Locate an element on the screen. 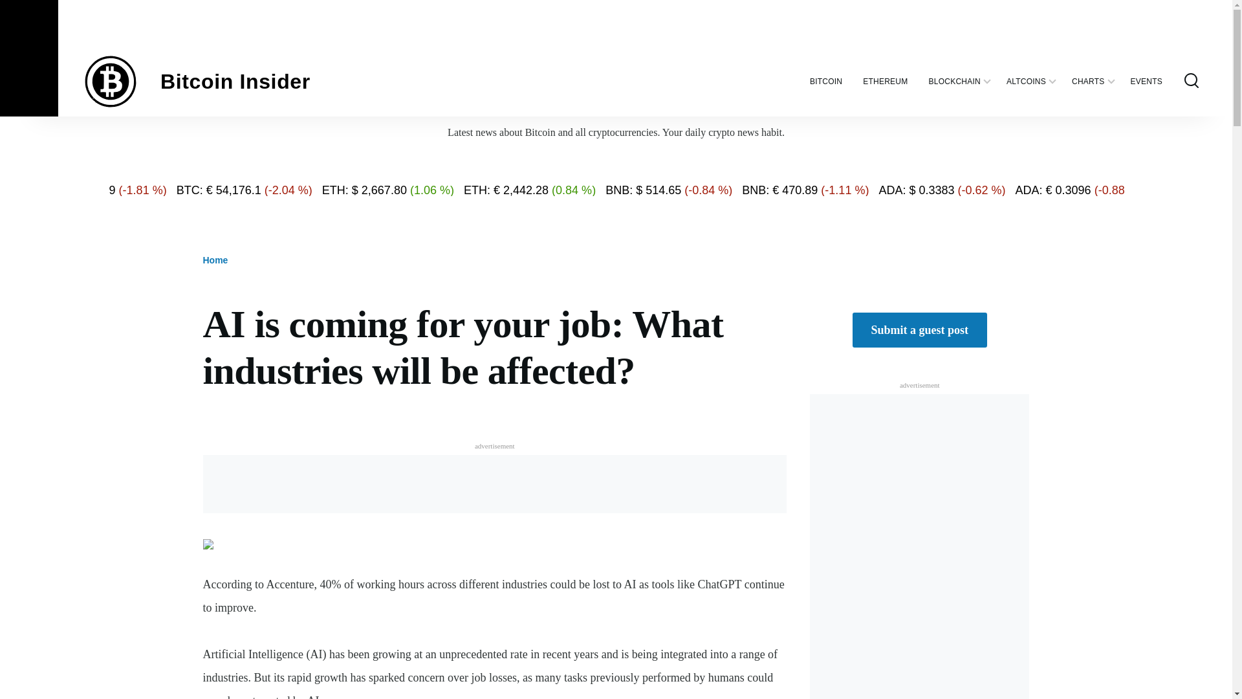  Skip to main content is located at coordinates (508, 6).